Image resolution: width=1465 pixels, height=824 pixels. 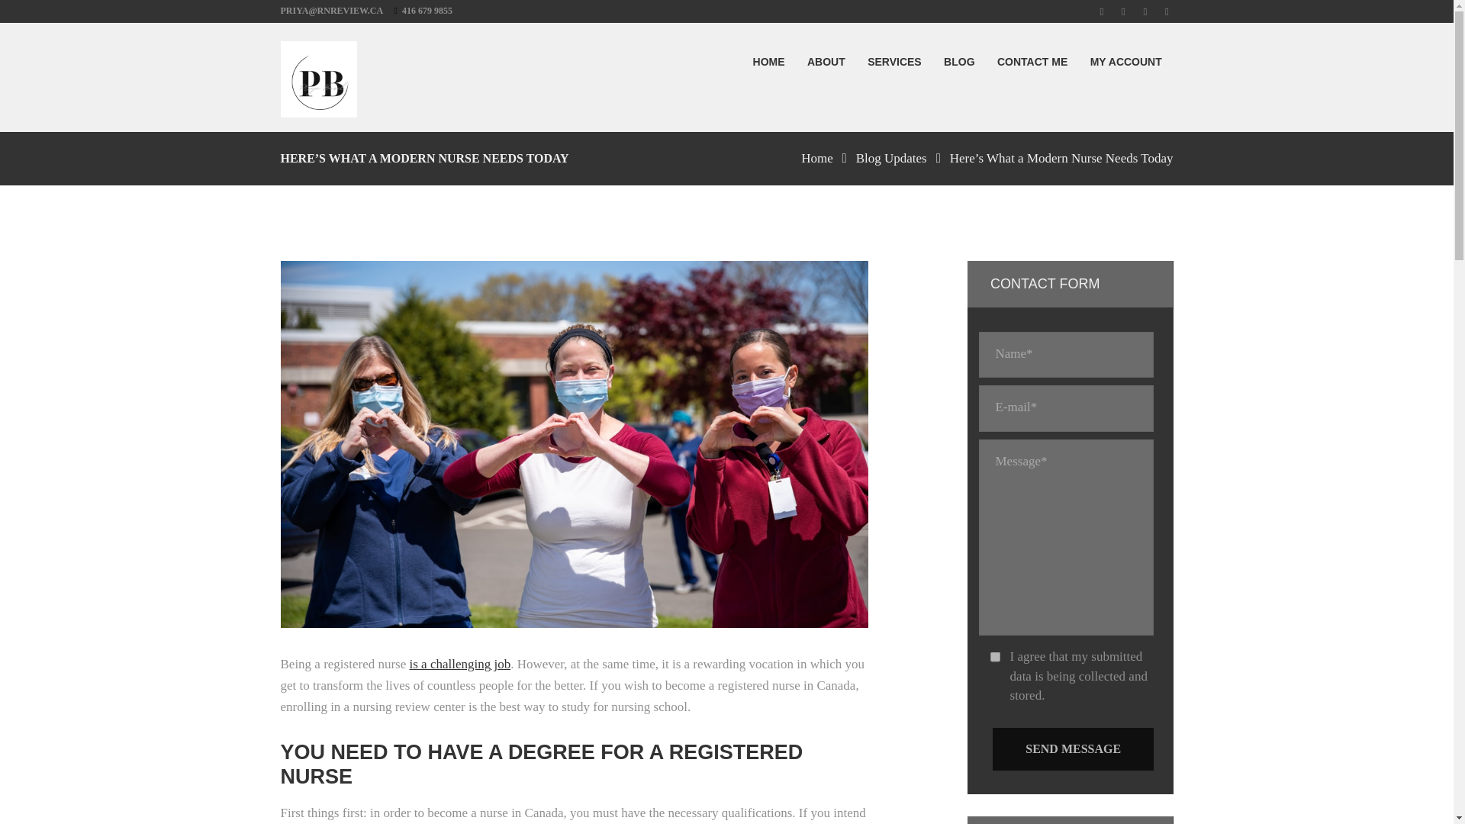 I want to click on 1, so click(x=995, y=658).